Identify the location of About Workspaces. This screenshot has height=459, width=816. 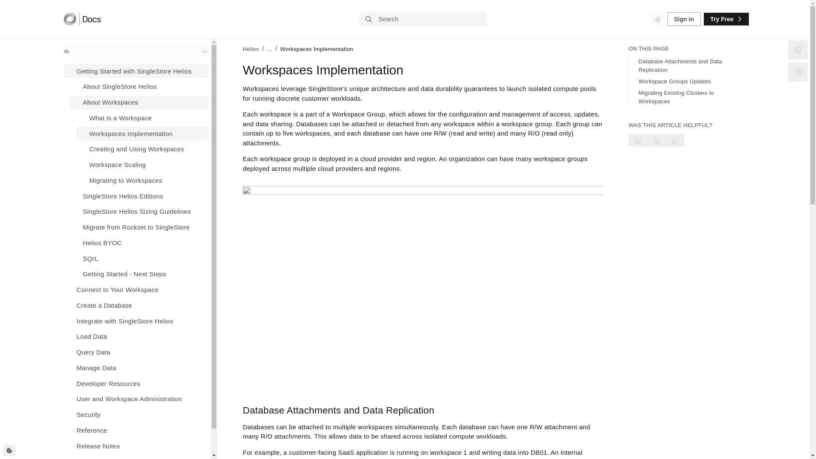
(139, 102).